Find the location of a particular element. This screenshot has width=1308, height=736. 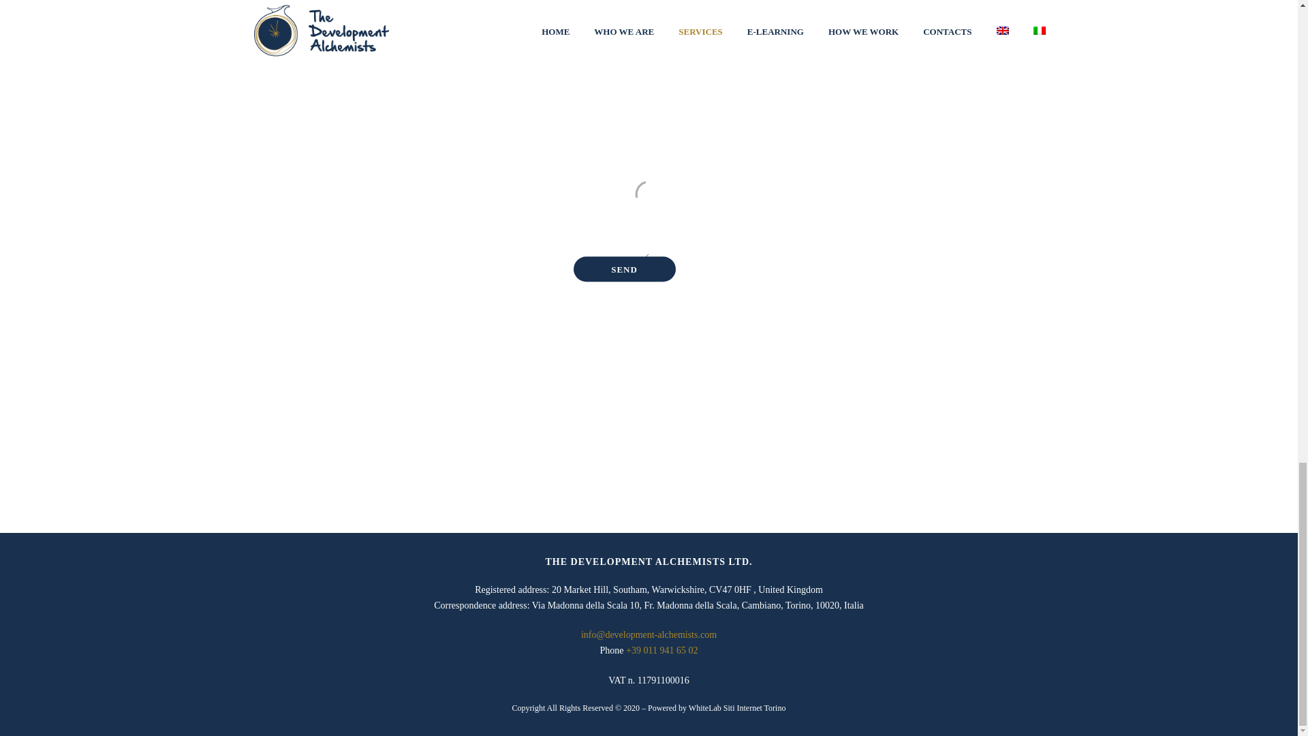

WhiteLab is located at coordinates (705, 708).